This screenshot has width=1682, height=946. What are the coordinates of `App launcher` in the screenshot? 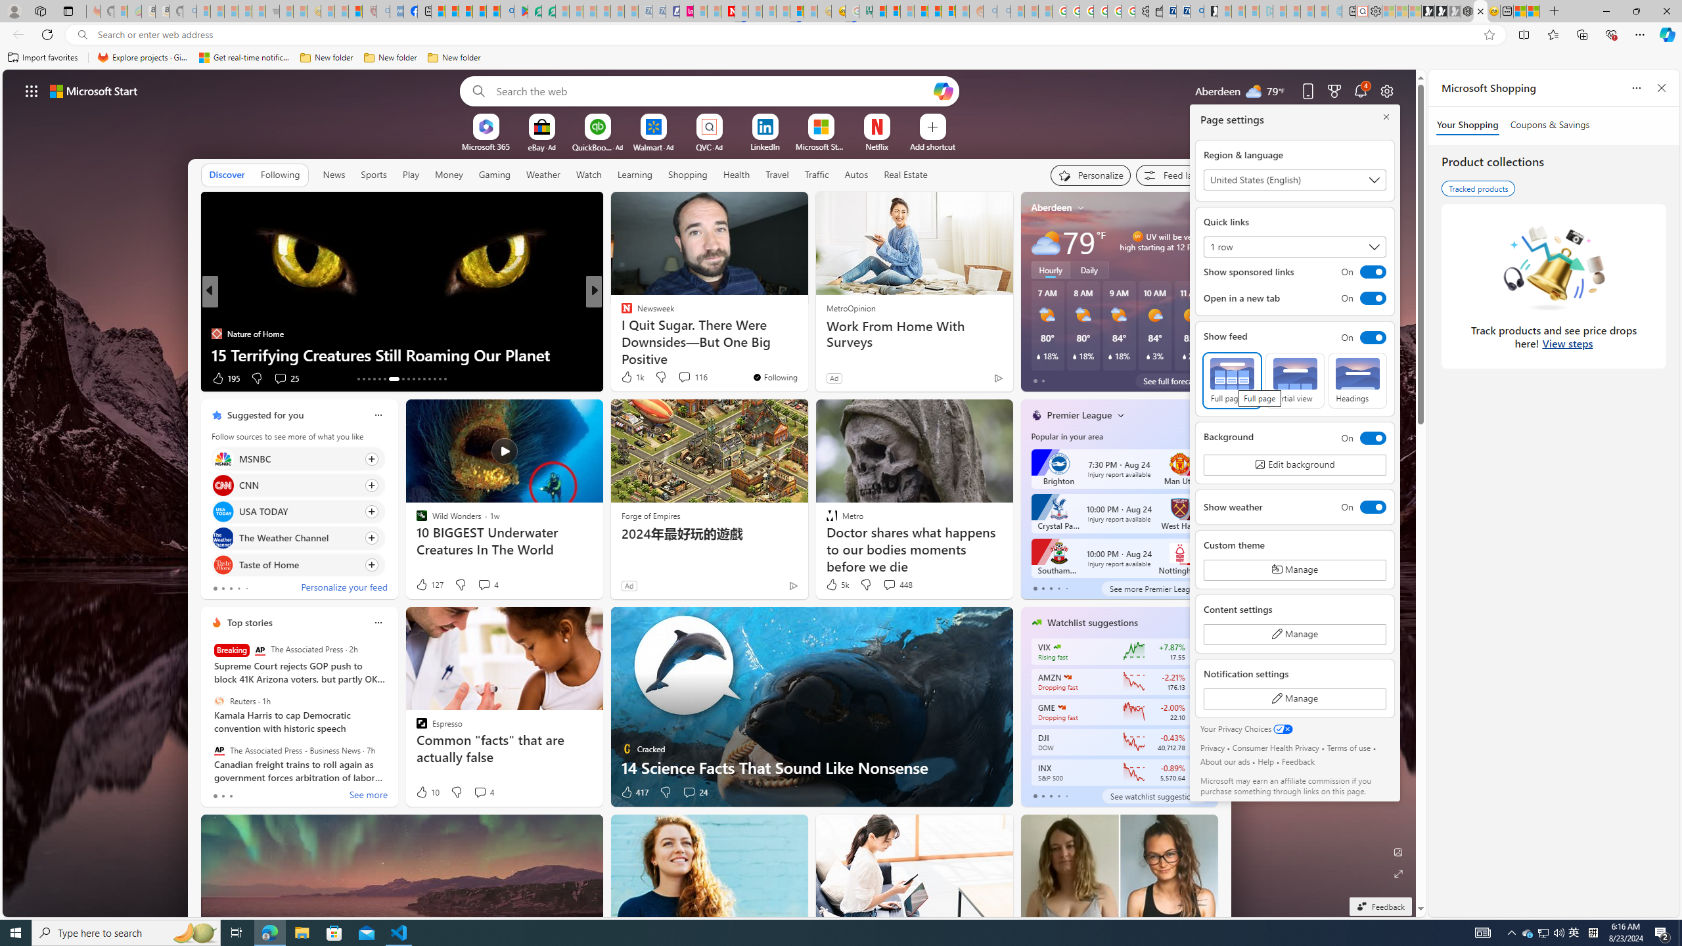 It's located at (32, 91).